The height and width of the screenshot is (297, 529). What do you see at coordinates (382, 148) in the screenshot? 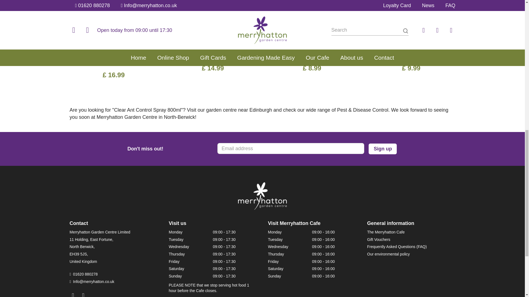
I see `Sign up` at bounding box center [382, 148].